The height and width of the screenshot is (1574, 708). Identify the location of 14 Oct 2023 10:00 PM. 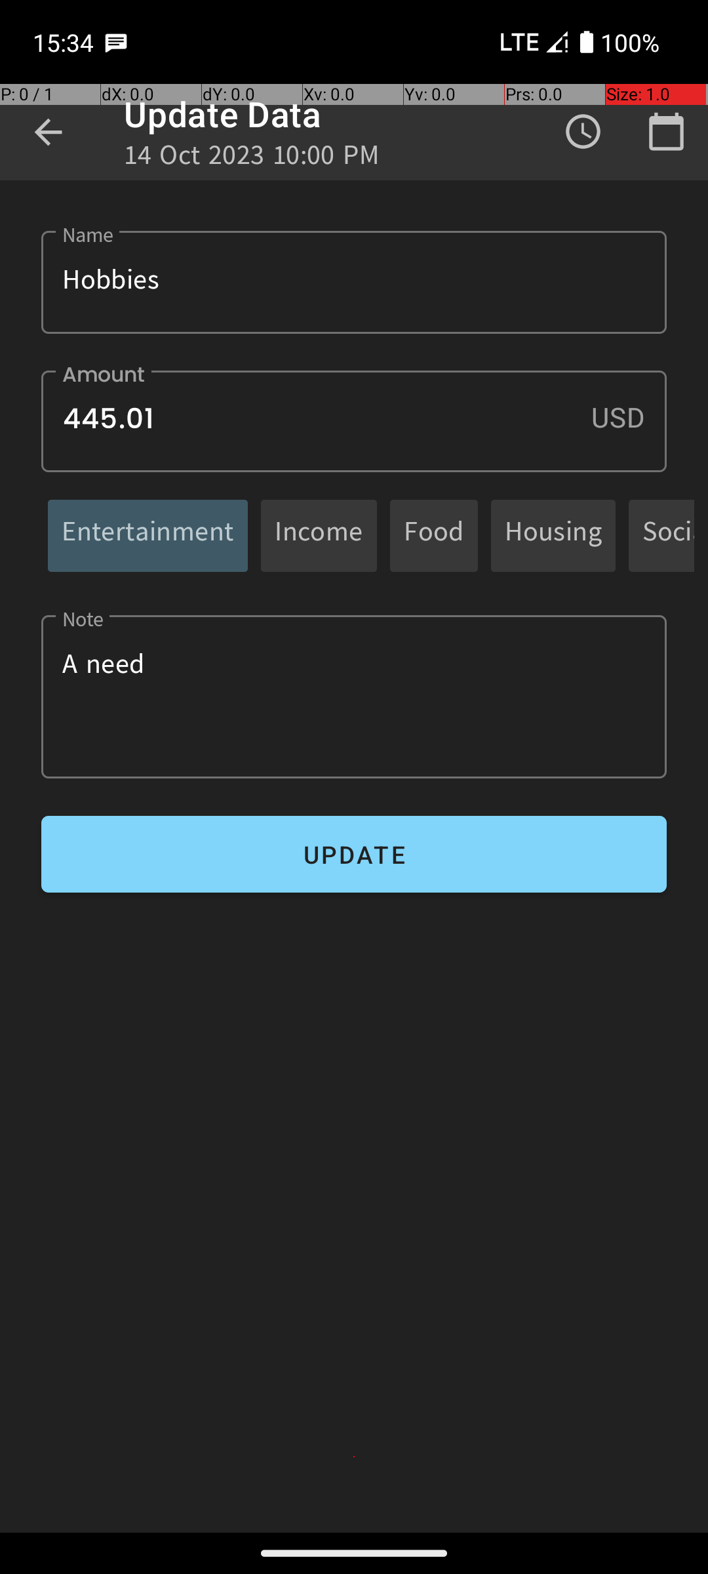
(252, 159).